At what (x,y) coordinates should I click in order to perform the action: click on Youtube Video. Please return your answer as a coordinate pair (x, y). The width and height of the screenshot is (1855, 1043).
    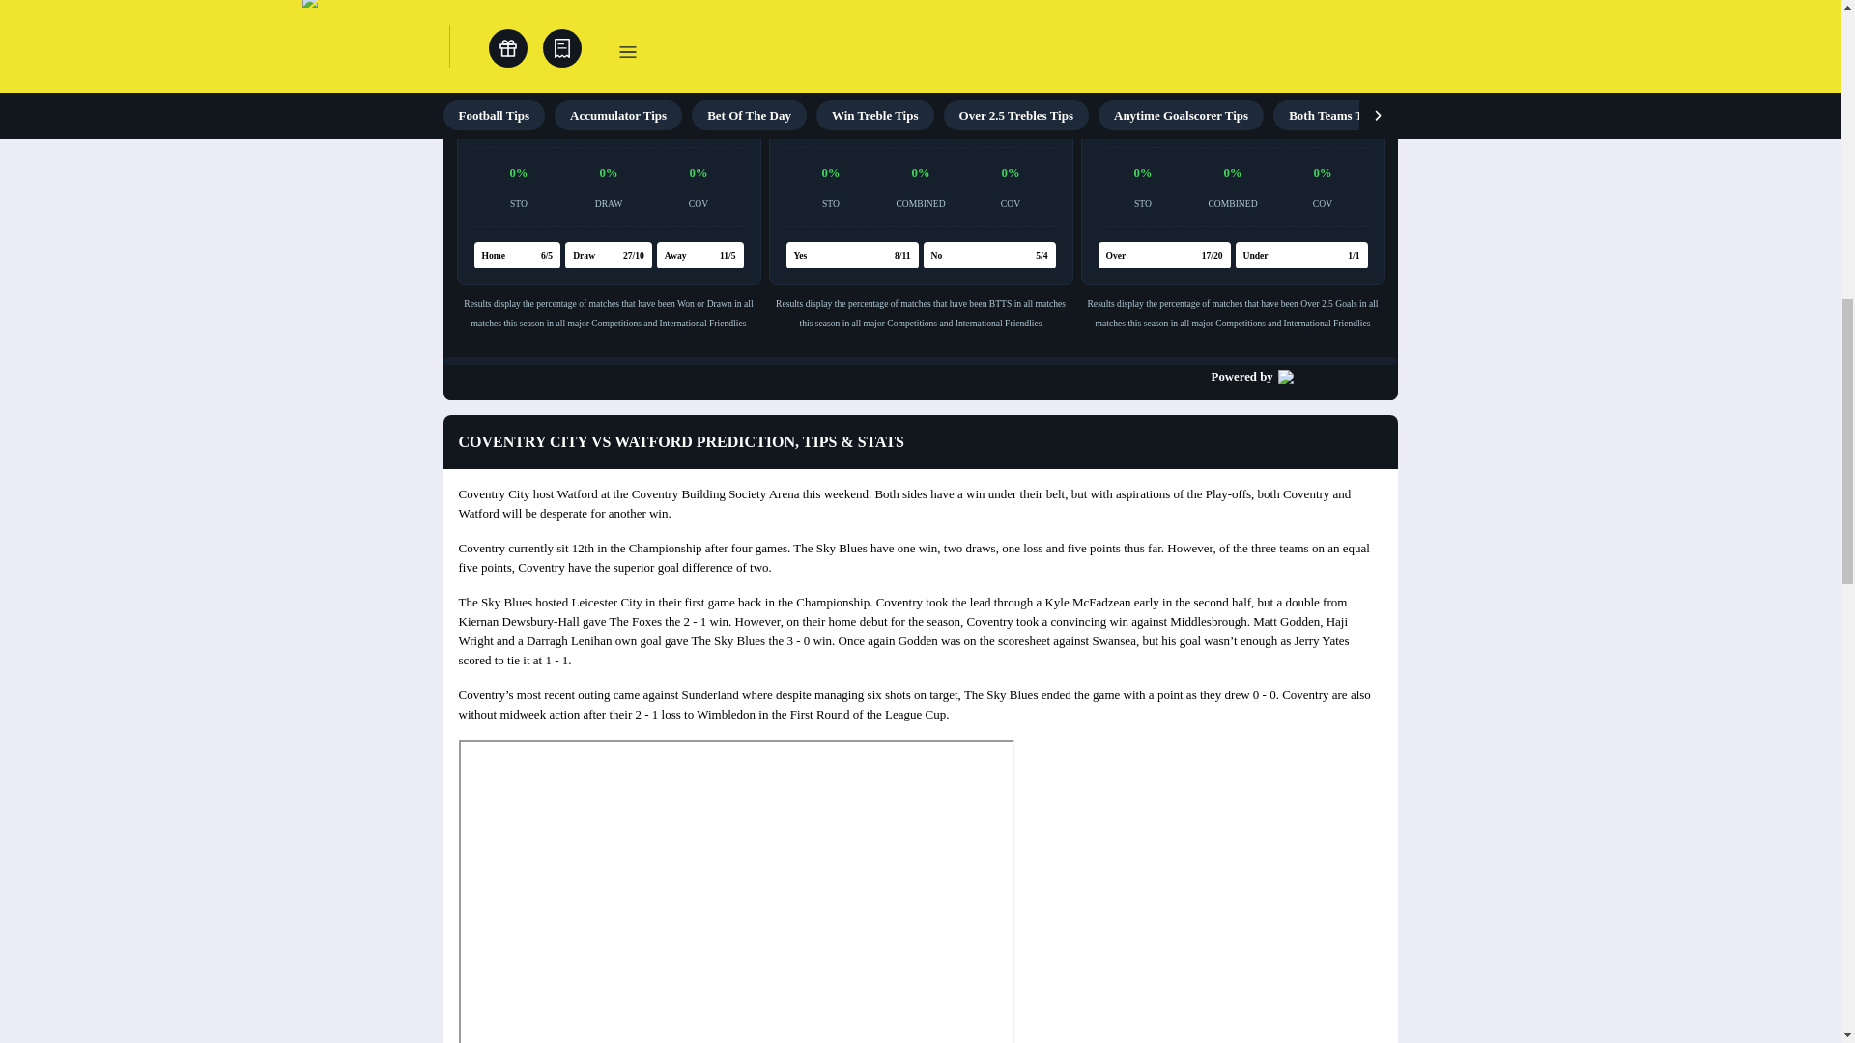
    Looking at the image, I should click on (735, 890).